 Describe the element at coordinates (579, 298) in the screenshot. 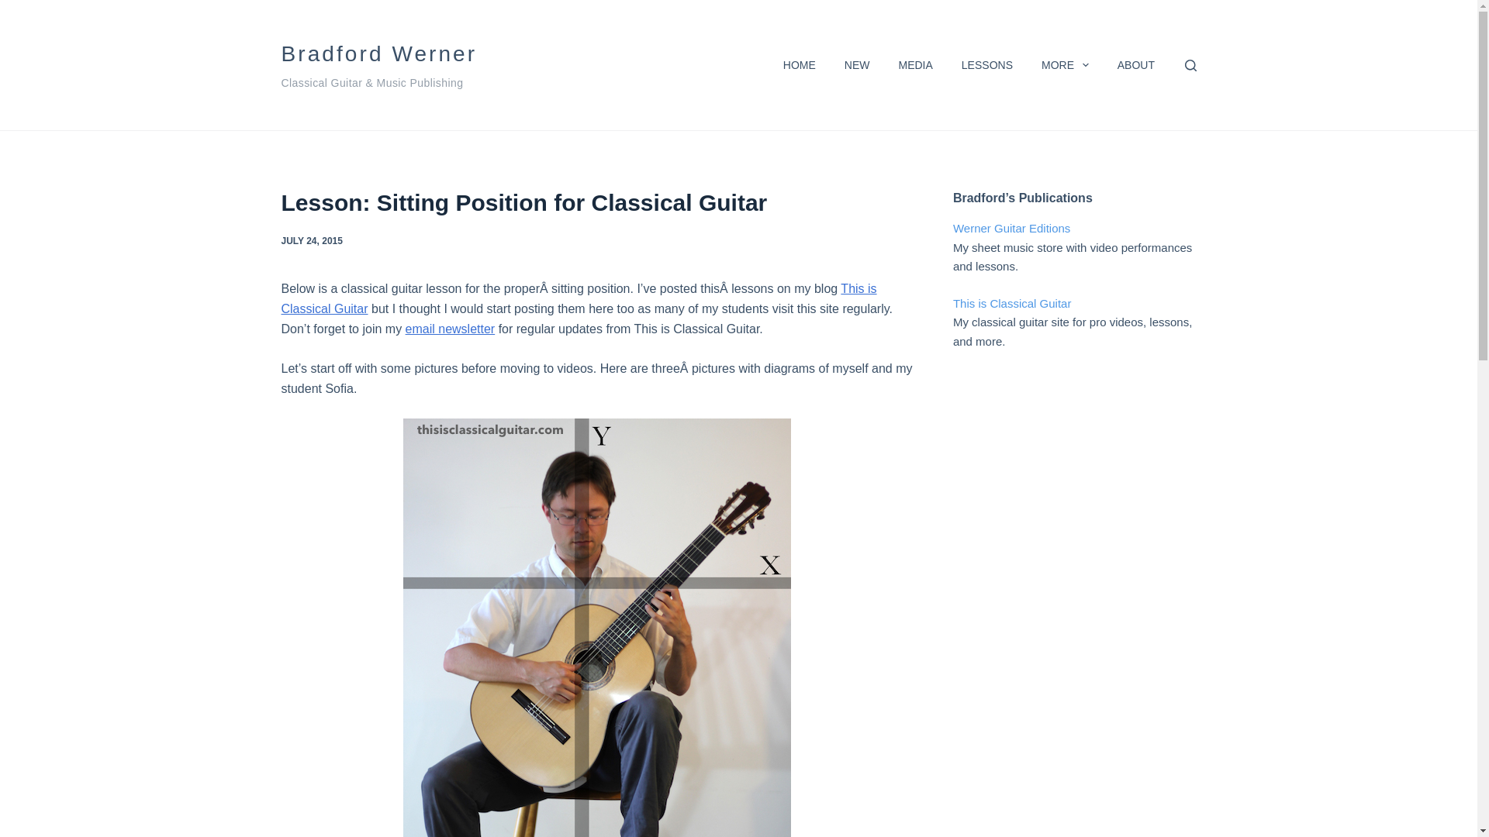

I see `This is Classical Guitar` at that location.